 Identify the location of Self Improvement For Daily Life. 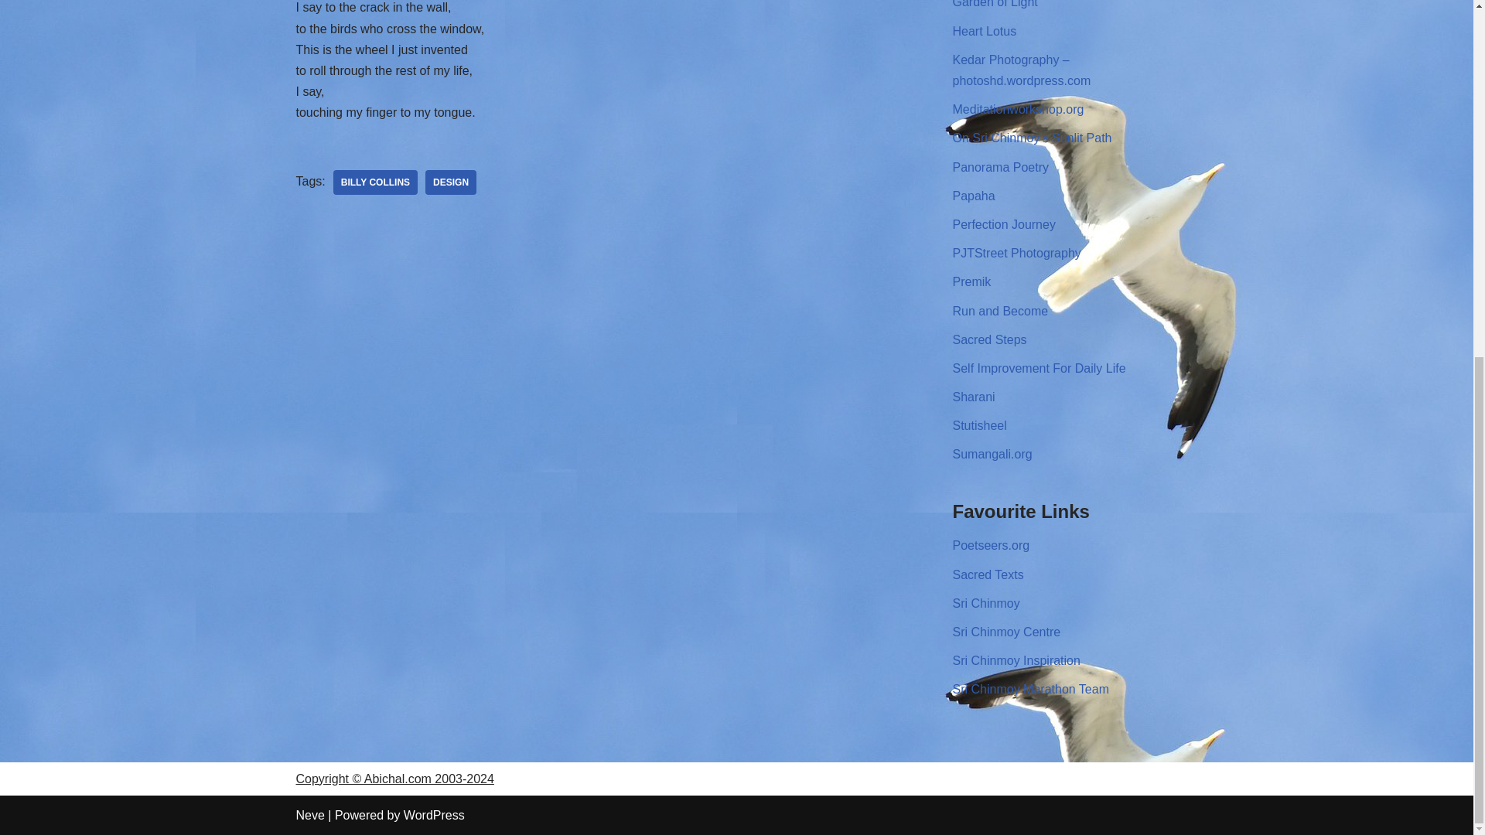
(1039, 368).